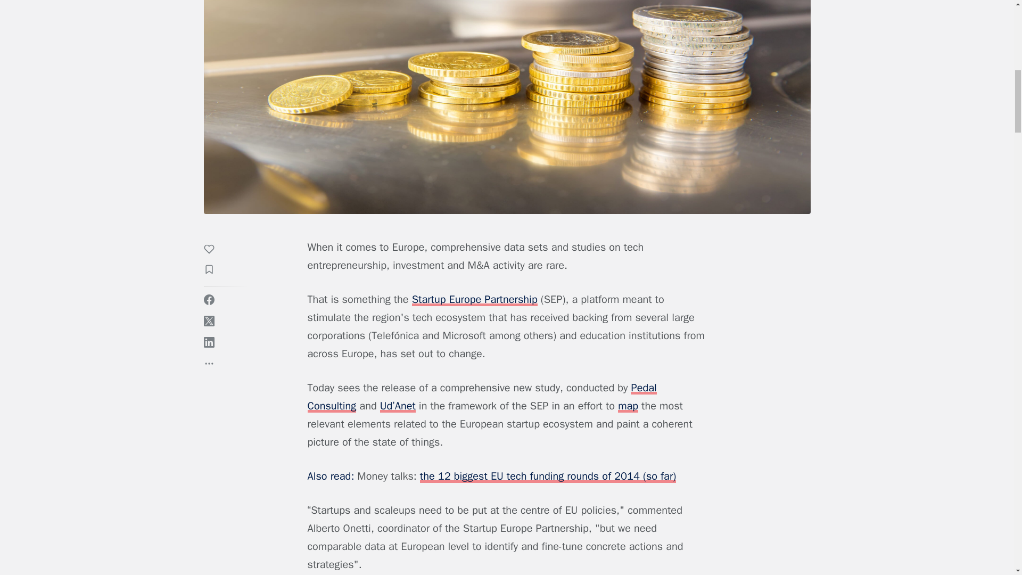 The image size is (1022, 575). What do you see at coordinates (214, 270) in the screenshot?
I see `Add to collection` at bounding box center [214, 270].